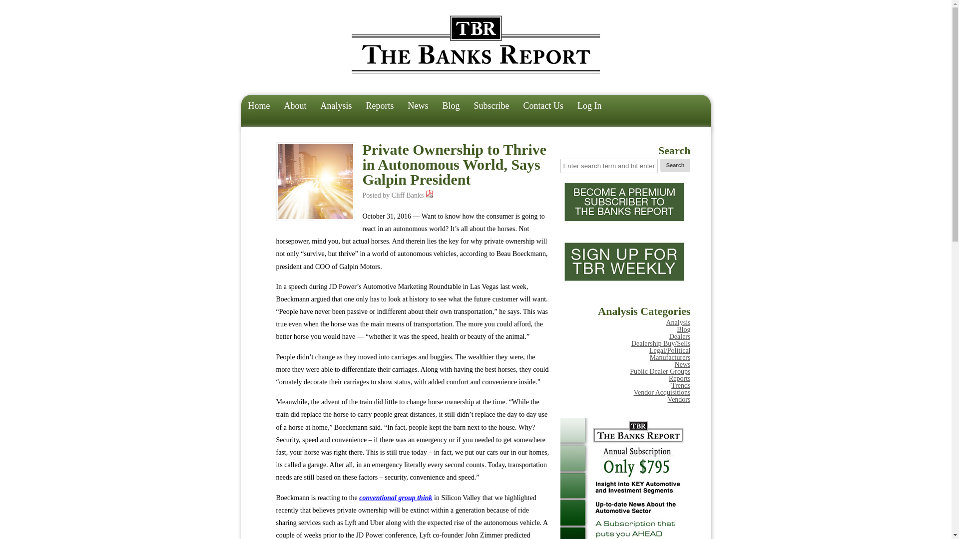 The width and height of the screenshot is (959, 539). I want to click on Search, so click(675, 165).